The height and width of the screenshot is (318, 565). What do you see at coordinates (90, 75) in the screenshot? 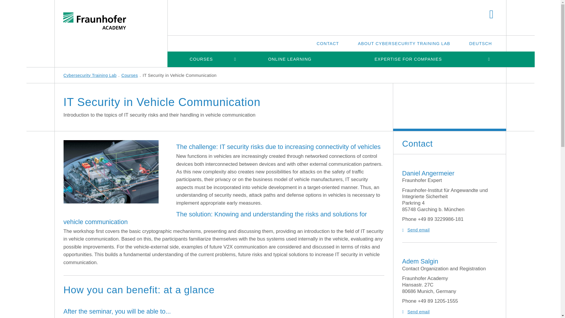
I see `Cybersecurity Training Lab` at bounding box center [90, 75].